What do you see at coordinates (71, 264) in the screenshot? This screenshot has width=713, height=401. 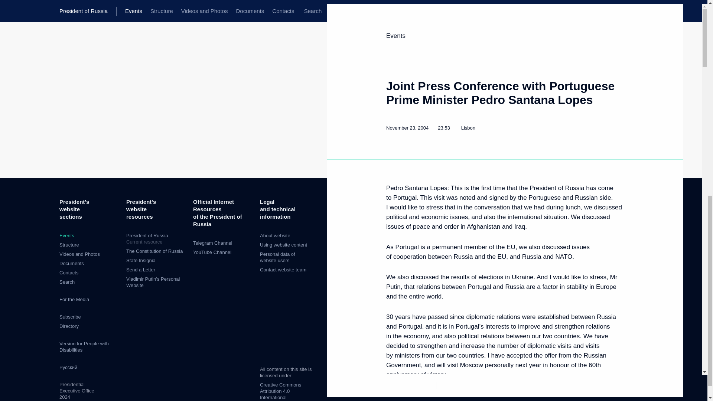 I see `Documents` at bounding box center [71, 264].